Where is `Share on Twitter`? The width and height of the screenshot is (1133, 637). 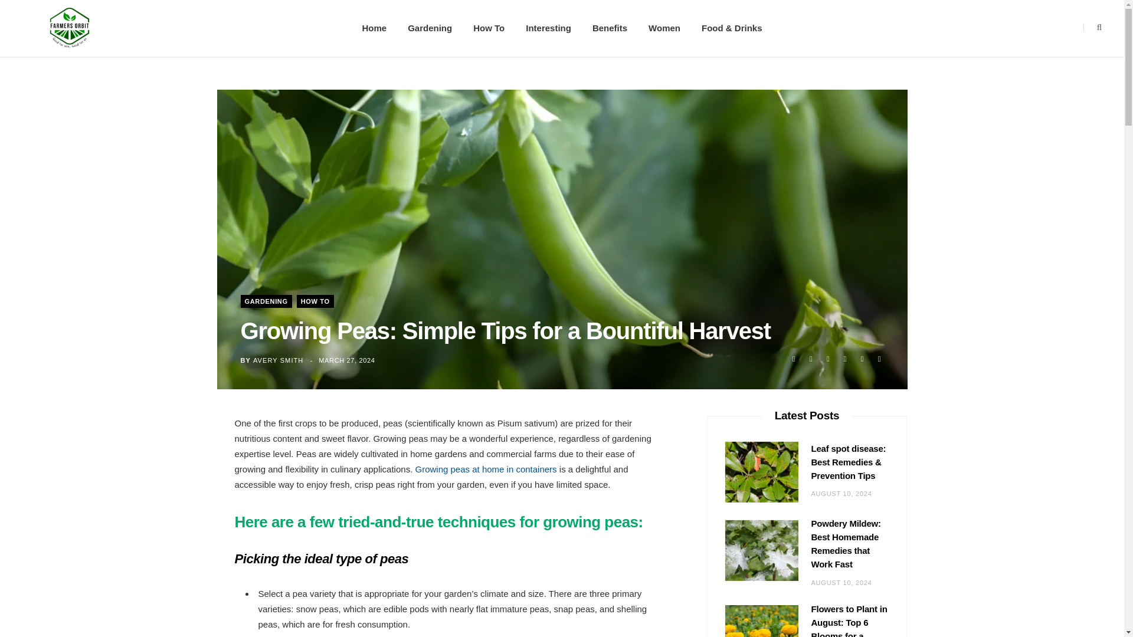
Share on Twitter is located at coordinates (811, 359).